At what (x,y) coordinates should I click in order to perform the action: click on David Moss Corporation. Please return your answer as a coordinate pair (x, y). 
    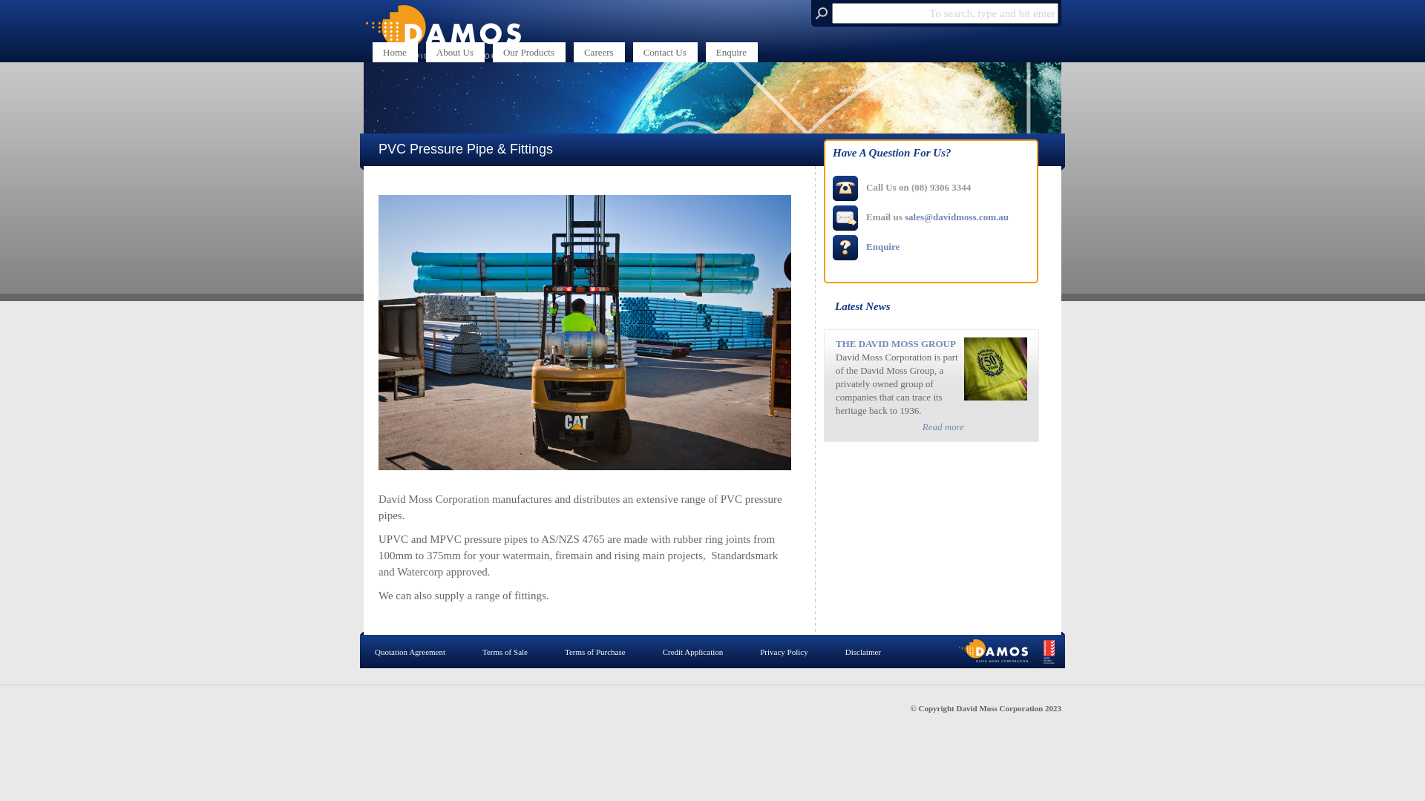
    Looking at the image, I should click on (453, 31).